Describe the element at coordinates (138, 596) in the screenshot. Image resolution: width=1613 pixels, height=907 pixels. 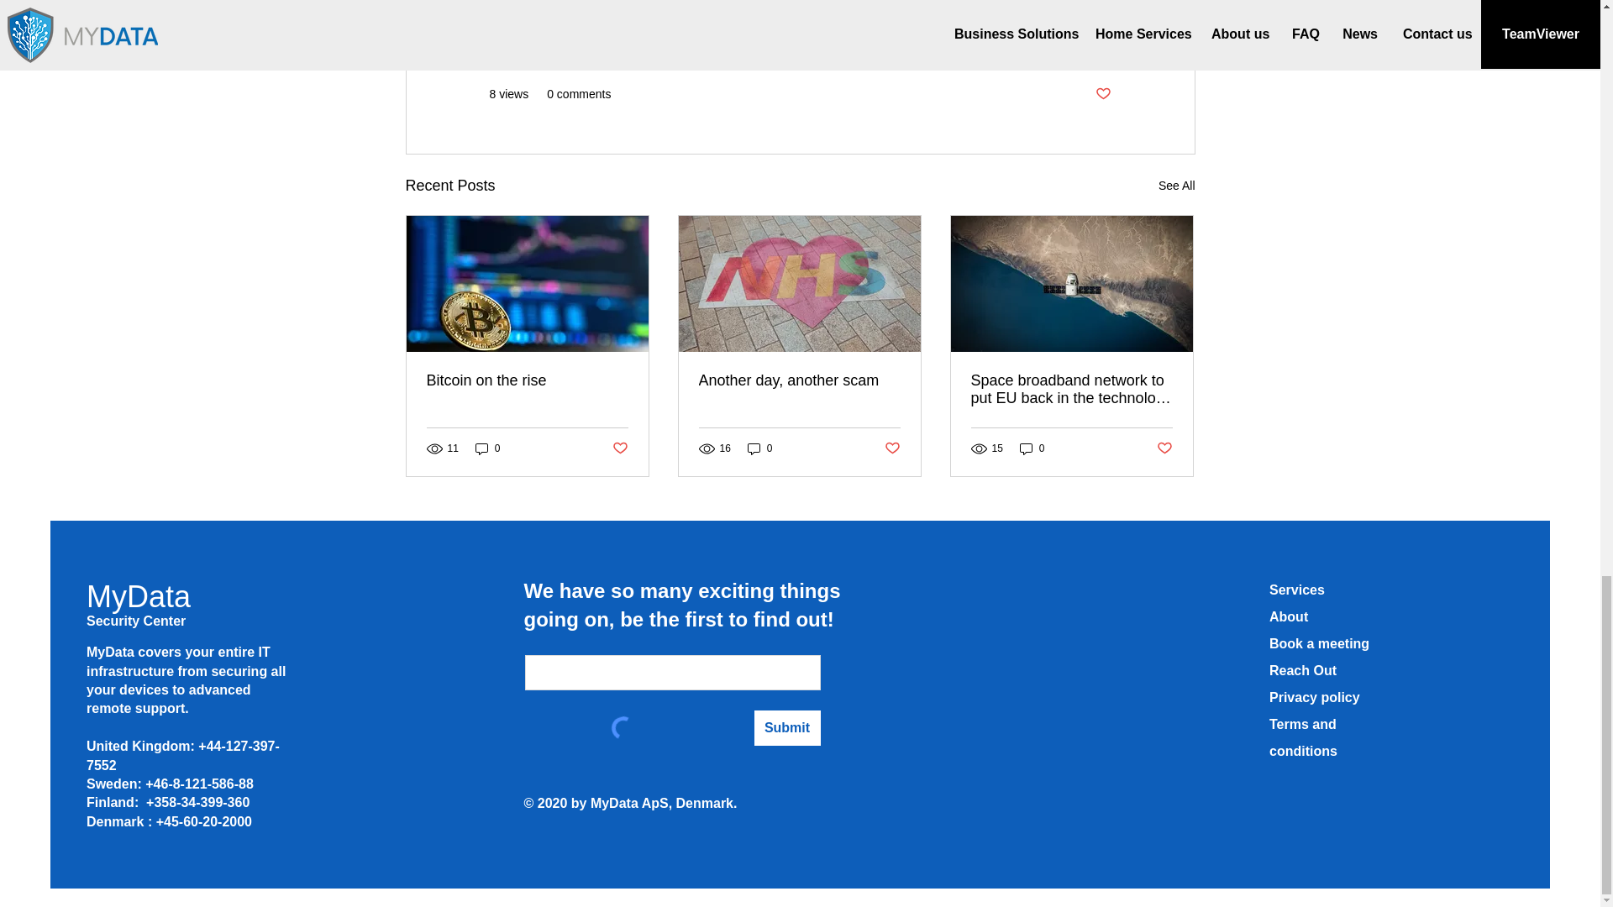
I see `MyData` at that location.